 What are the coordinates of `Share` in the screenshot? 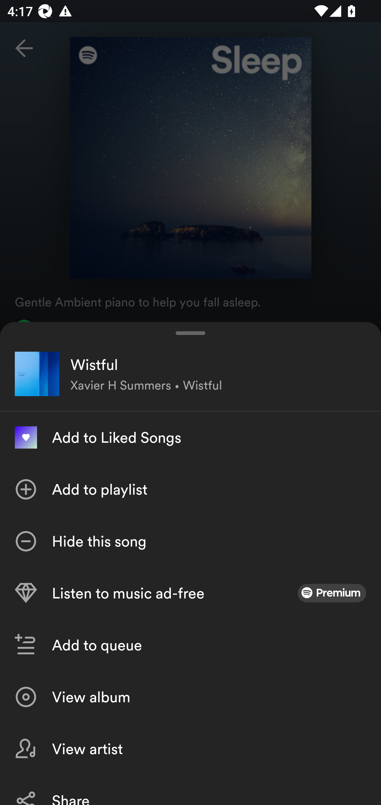 It's located at (190, 790).